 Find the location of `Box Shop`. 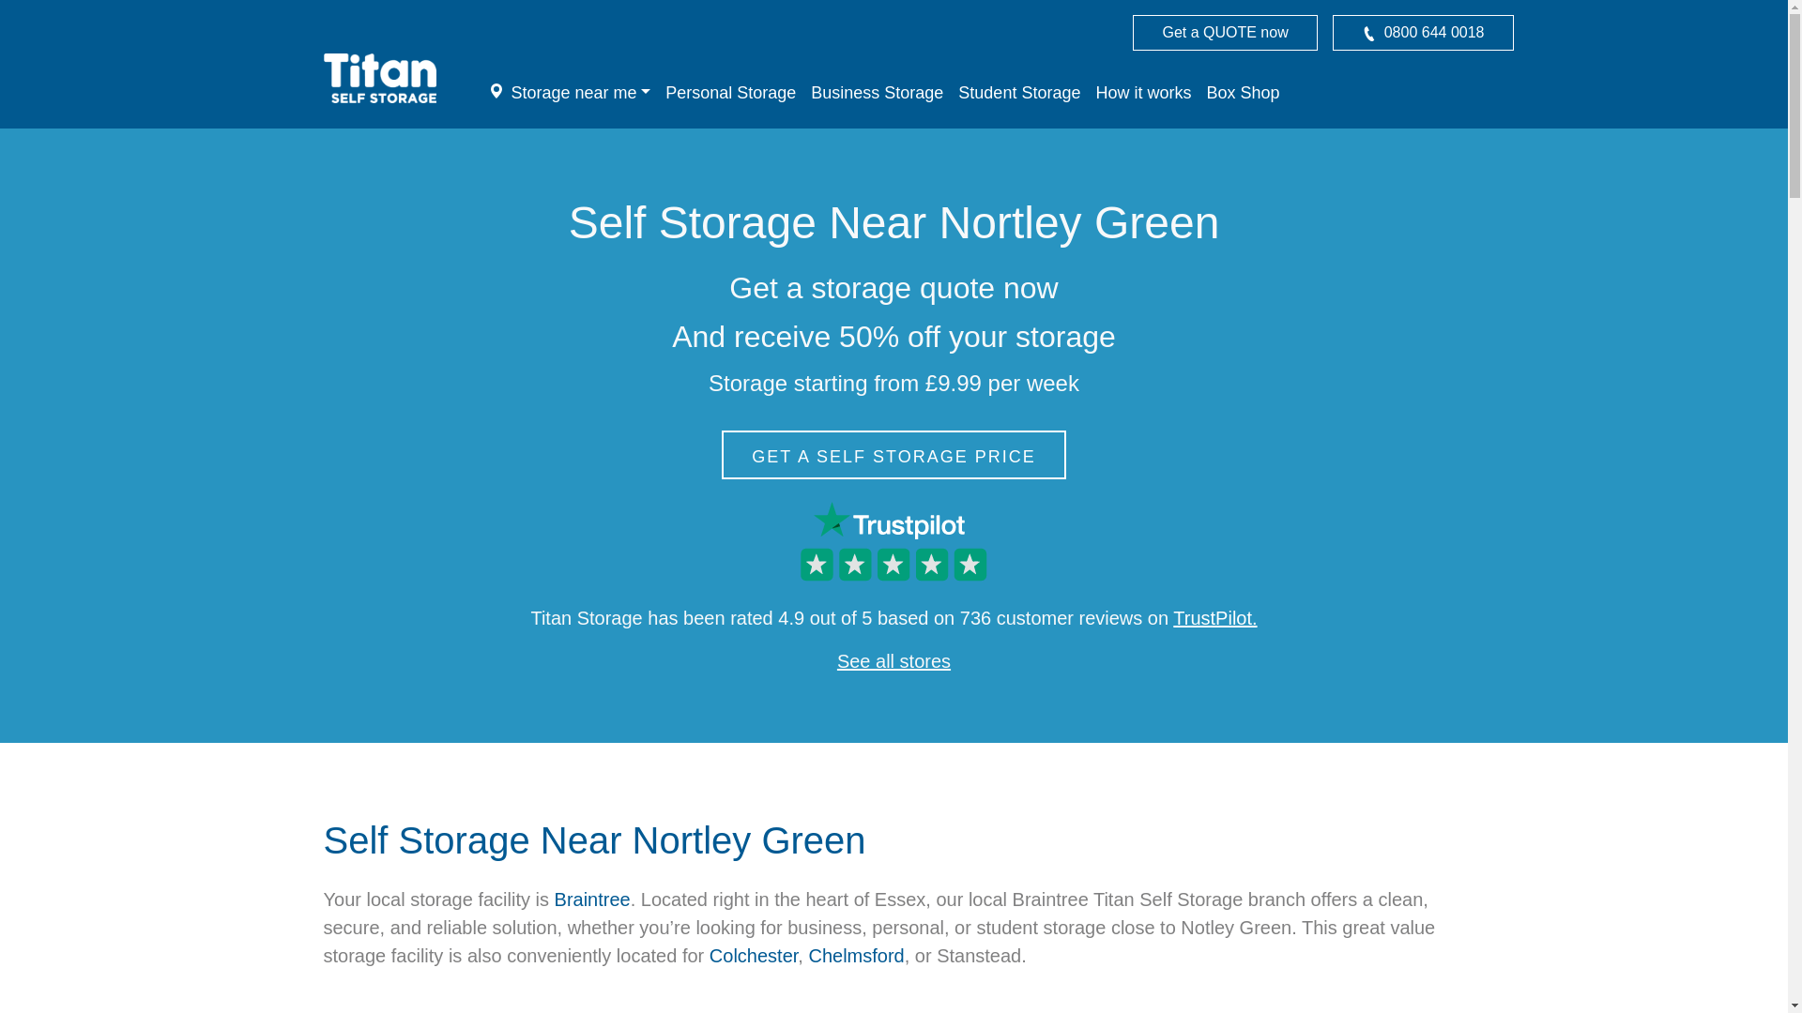

Box Shop is located at coordinates (1242, 92).